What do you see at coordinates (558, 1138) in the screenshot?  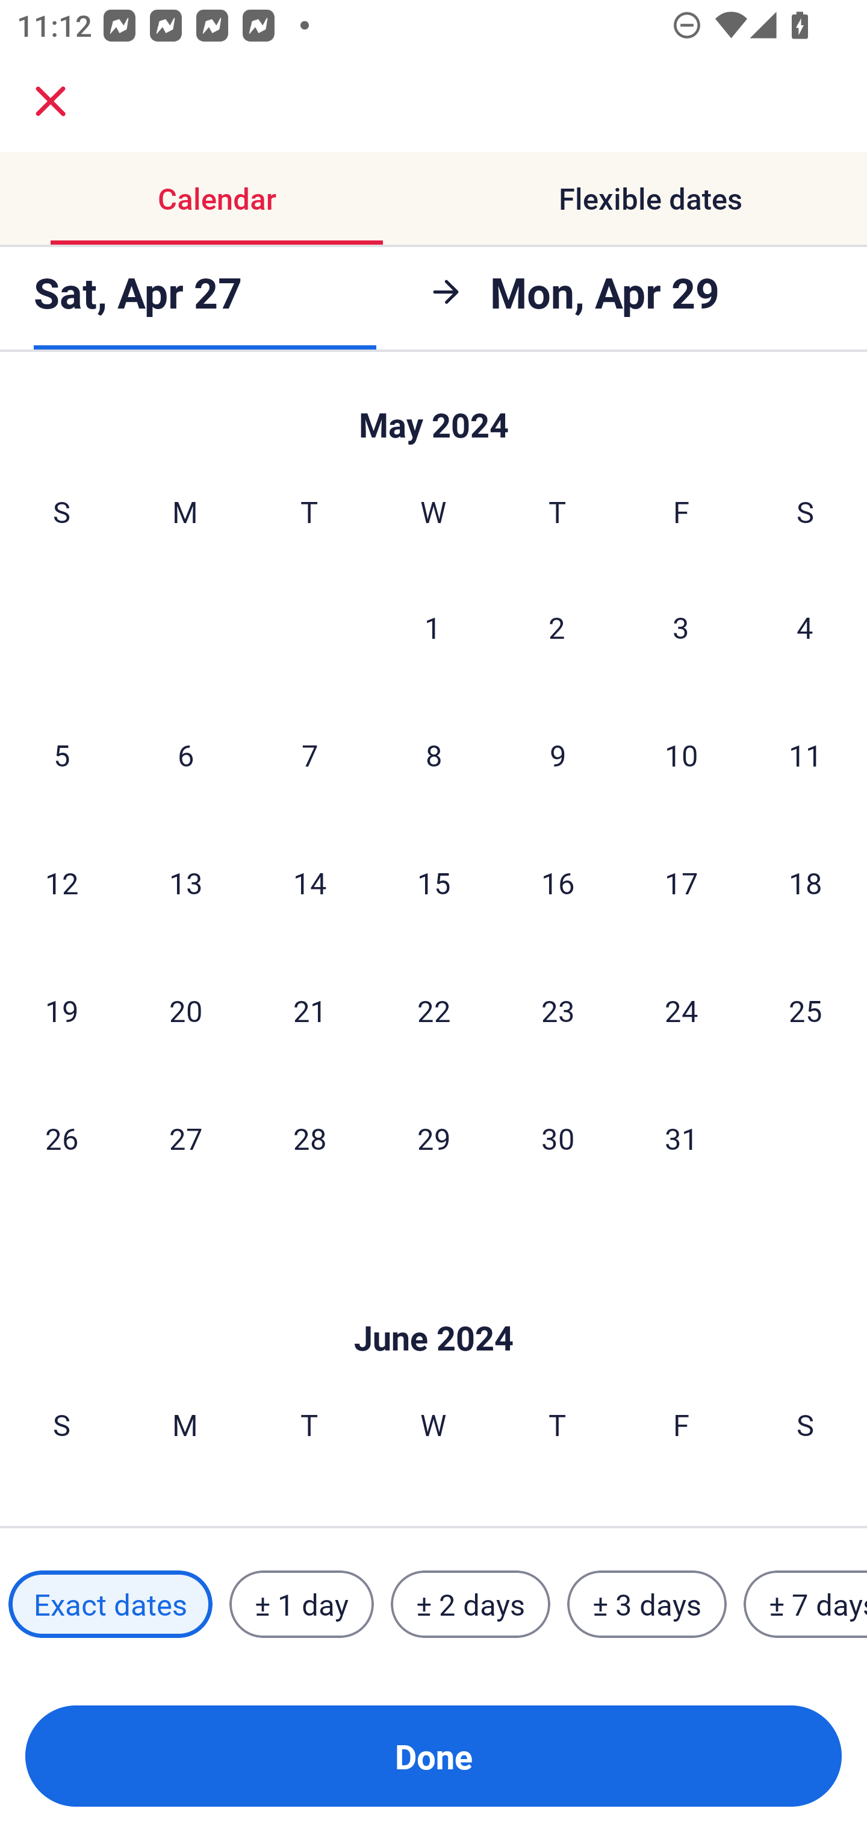 I see `30 Thursday, May 30, 2024` at bounding box center [558, 1138].